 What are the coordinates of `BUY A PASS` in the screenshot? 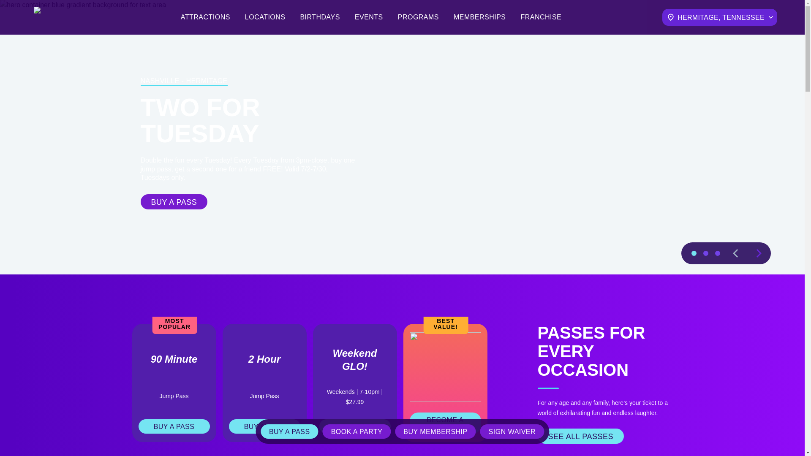 It's located at (171, 426).